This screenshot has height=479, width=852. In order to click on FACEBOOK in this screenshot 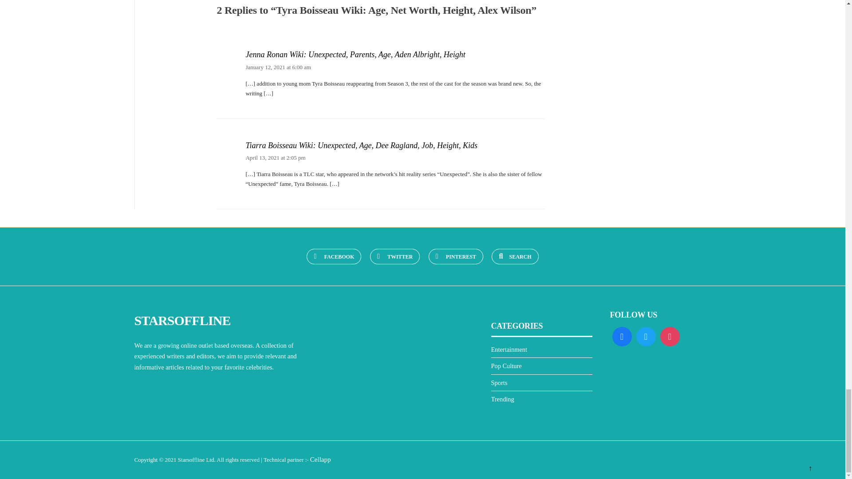, I will do `click(334, 256)`.